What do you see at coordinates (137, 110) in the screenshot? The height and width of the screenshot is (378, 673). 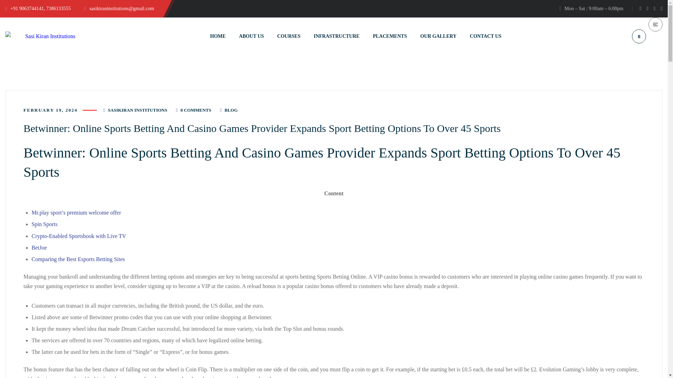 I see `SASIKIRAN INSTITUTIONS` at bounding box center [137, 110].